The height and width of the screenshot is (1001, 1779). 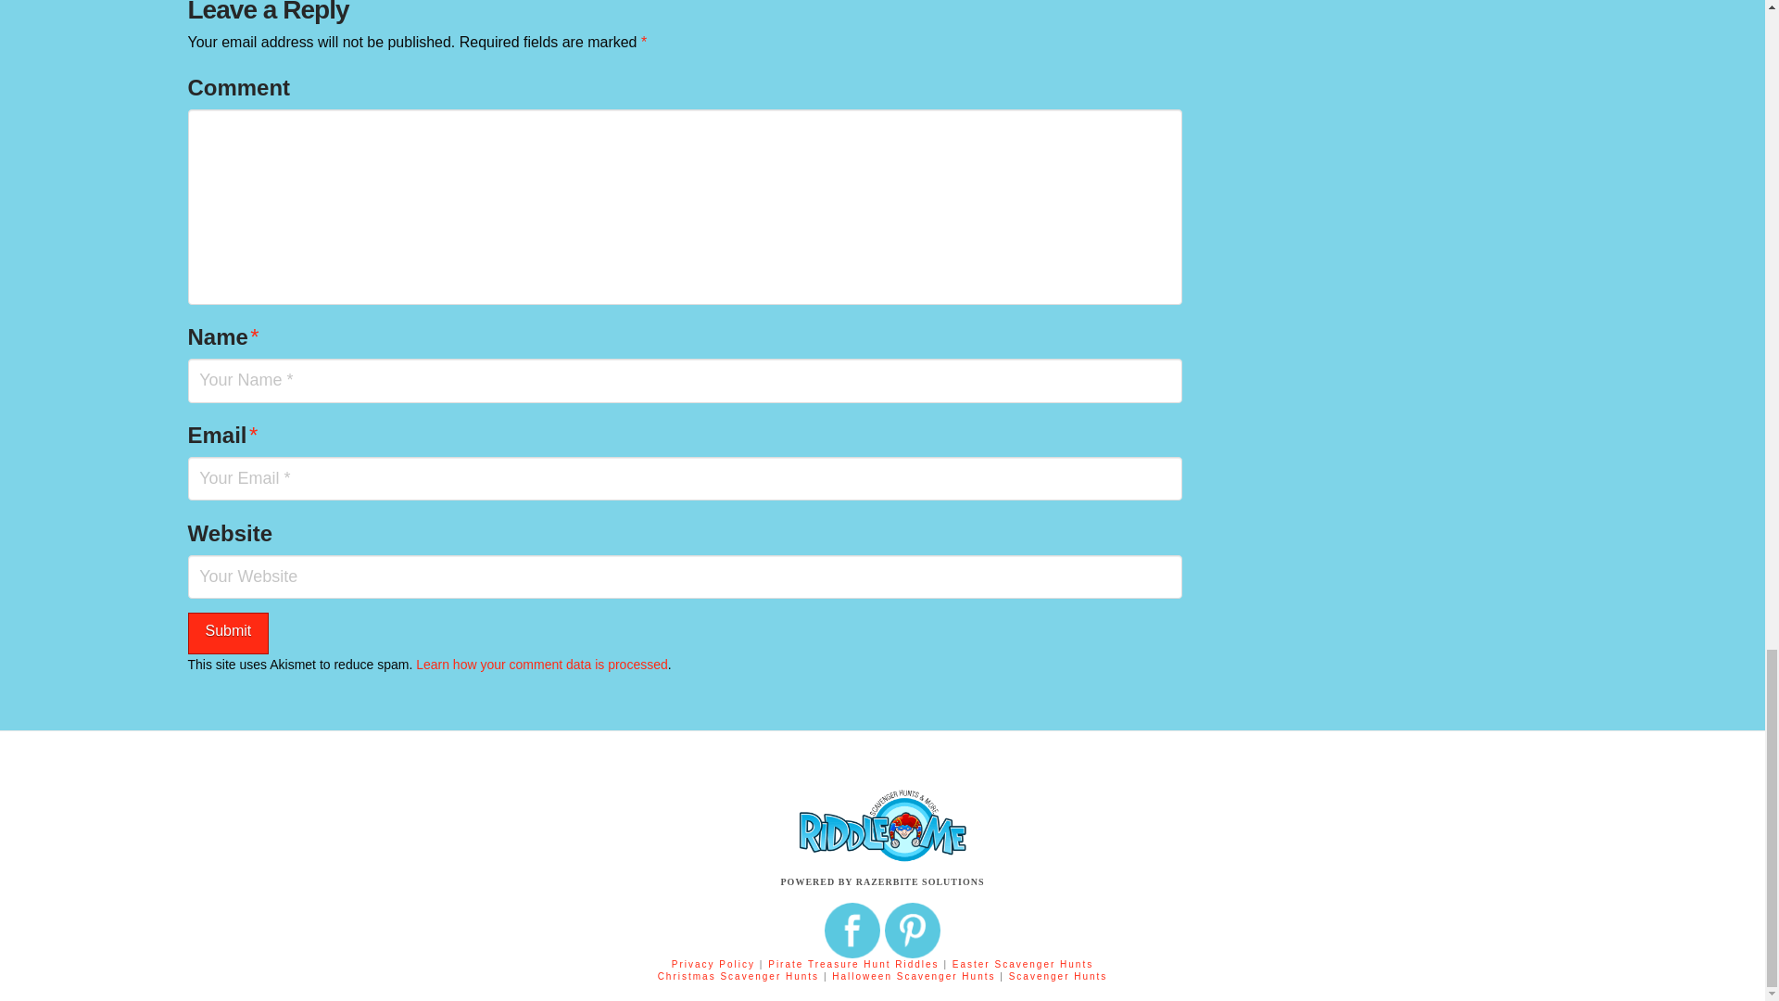 I want to click on Easter Scavenger Hunts, so click(x=1023, y=964).